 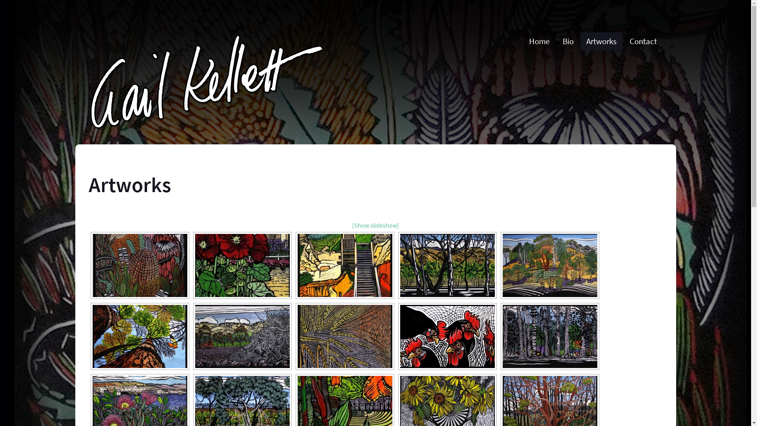 What do you see at coordinates (447, 336) in the screenshot?
I see `Look At Me | 74cm w x 39cm h` at bounding box center [447, 336].